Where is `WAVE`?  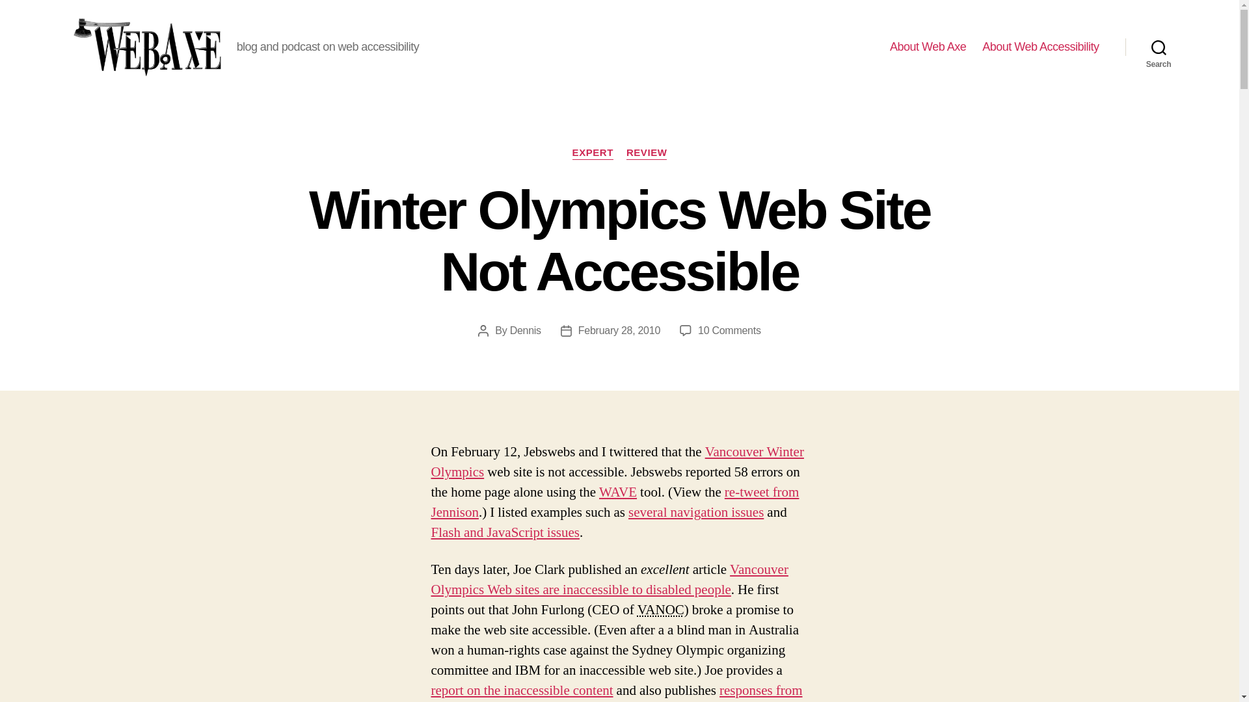 WAVE is located at coordinates (618, 493).